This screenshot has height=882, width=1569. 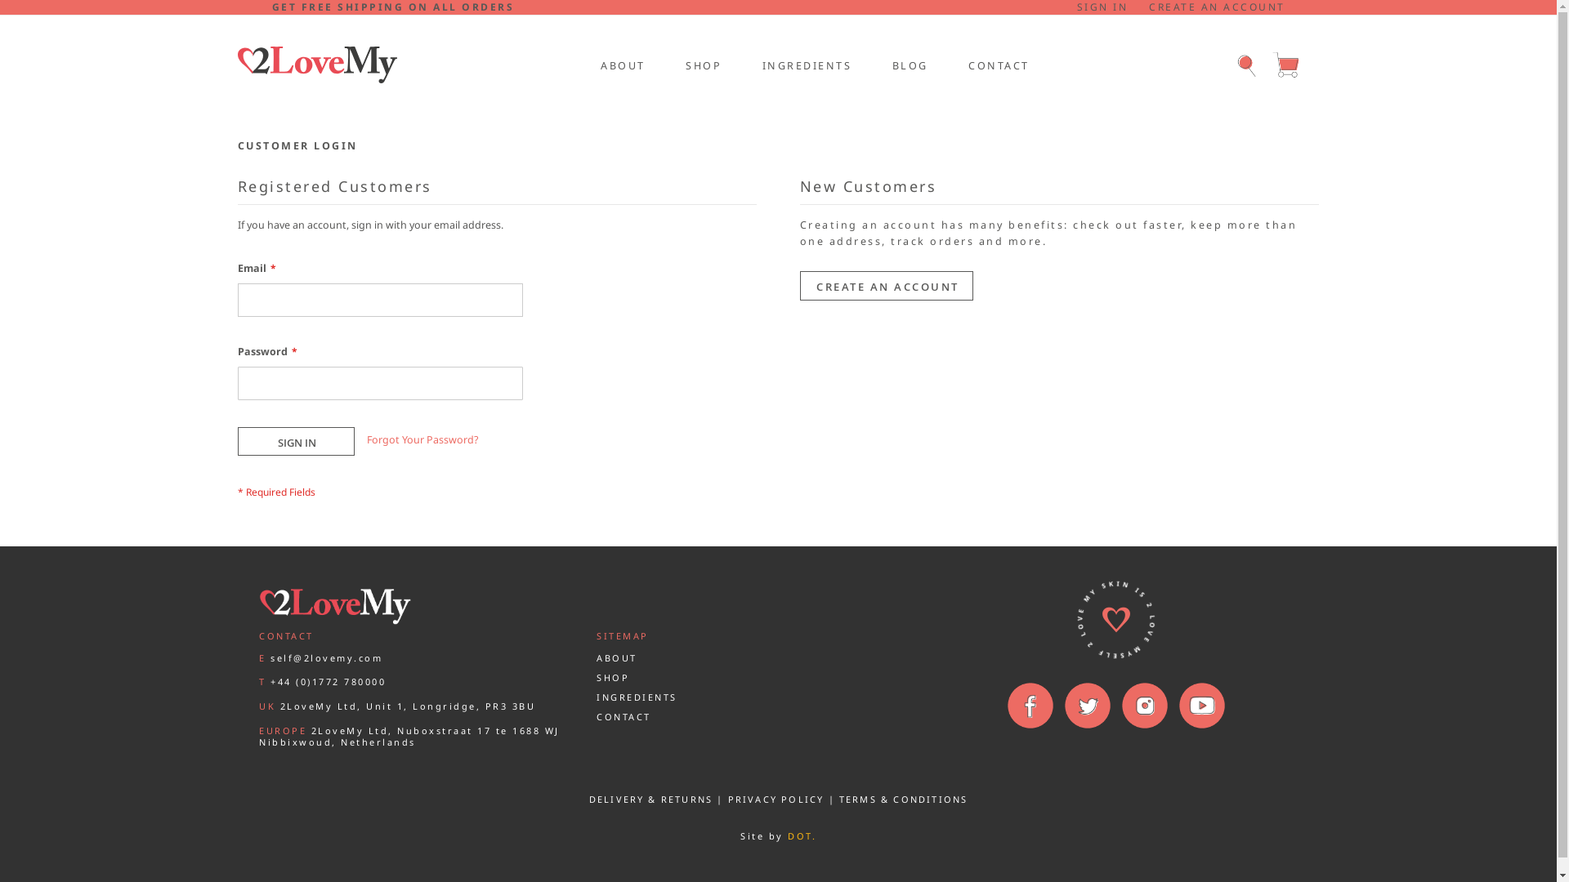 I want to click on CONTACT, so click(x=997, y=65).